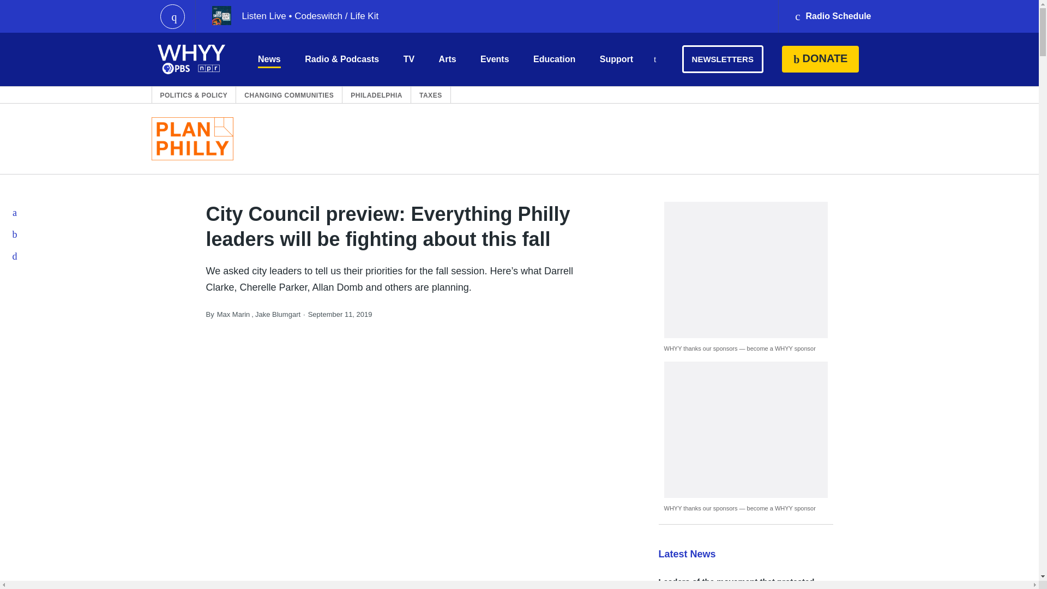 Image resolution: width=1047 pixels, height=589 pixels. Describe the element at coordinates (191, 59) in the screenshot. I see `WHYY` at that location.